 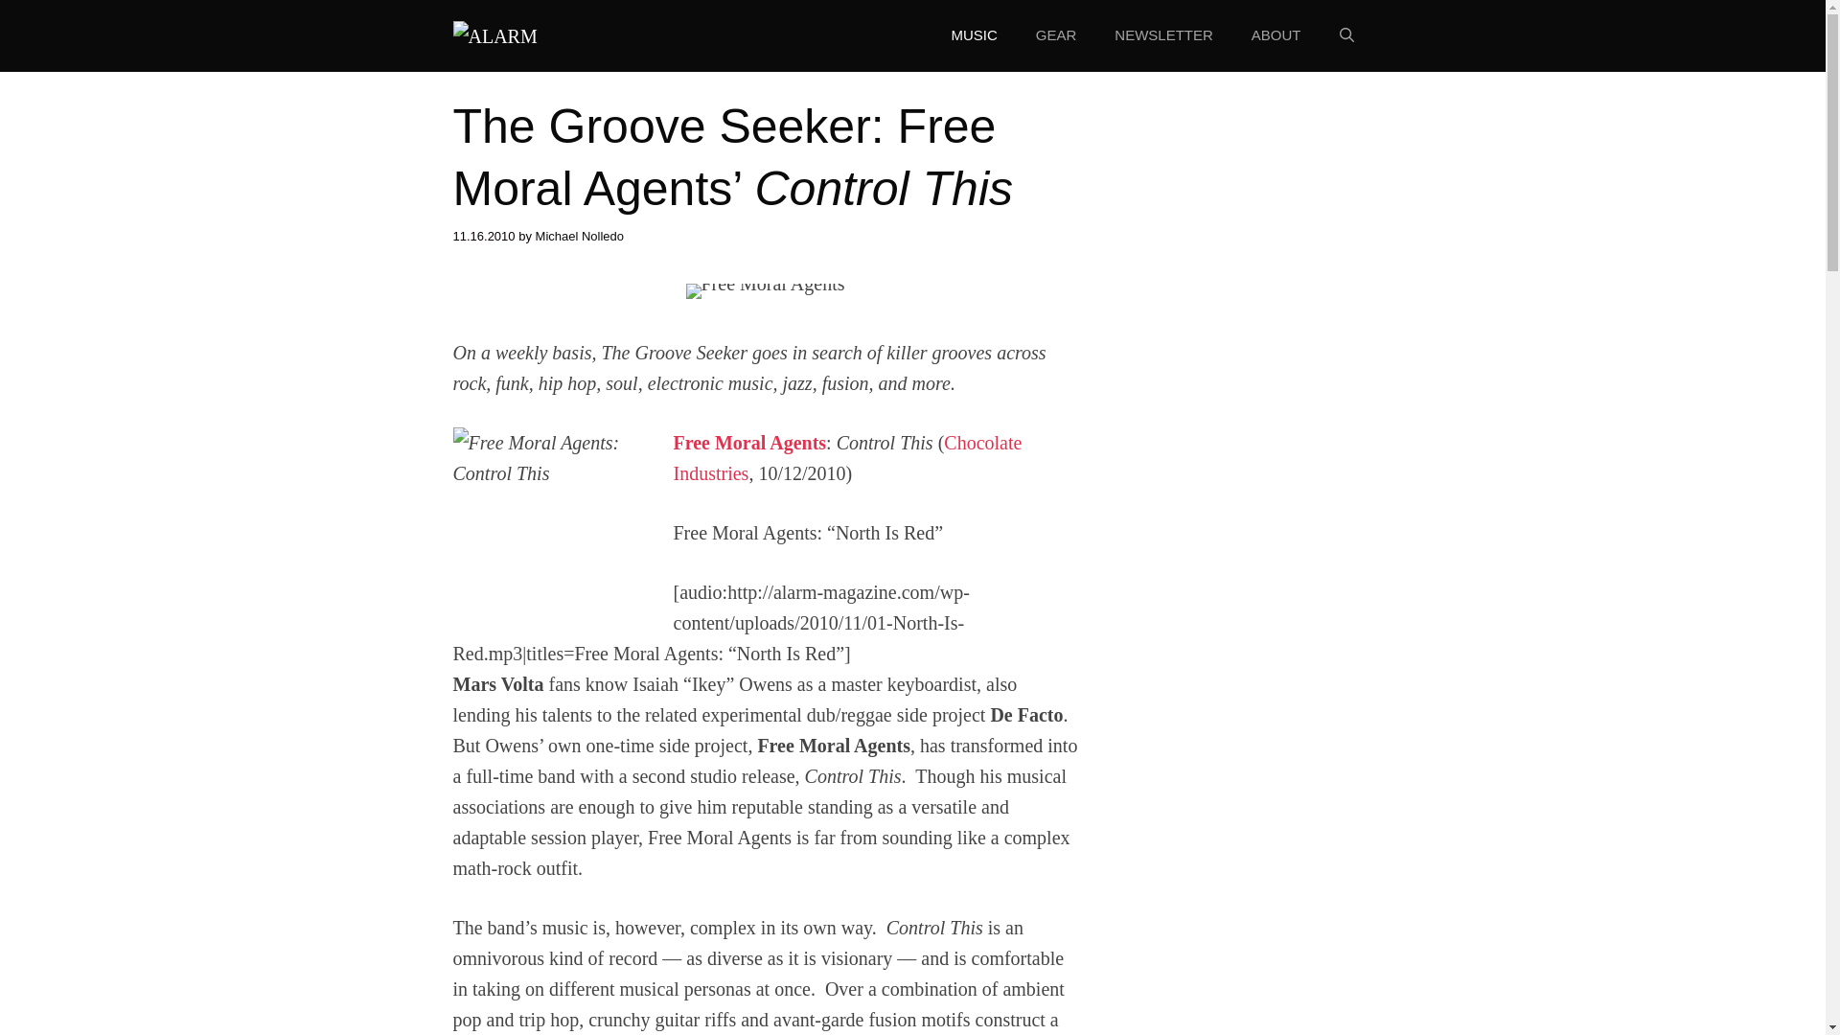 I want to click on Free Moral Agents, so click(x=749, y=443).